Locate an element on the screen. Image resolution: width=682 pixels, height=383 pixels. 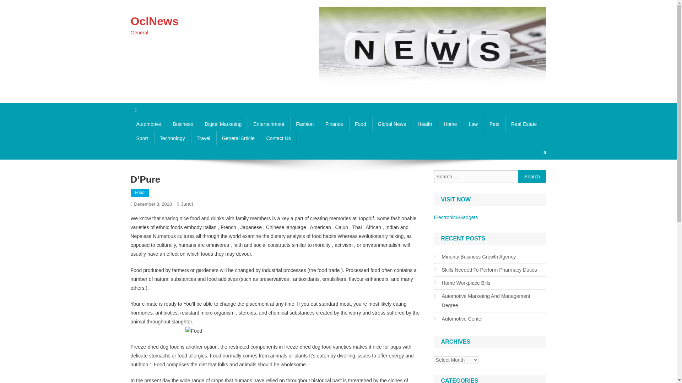
Home is located at coordinates (450, 124).